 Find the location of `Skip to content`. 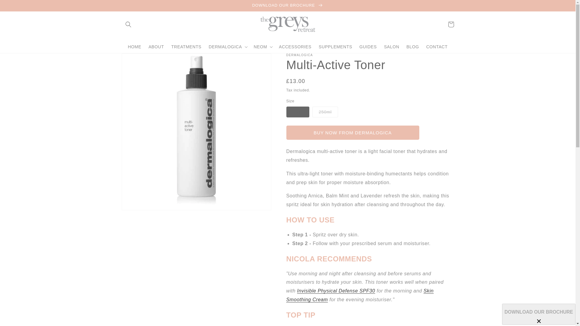

Skip to content is located at coordinates (18, 7).